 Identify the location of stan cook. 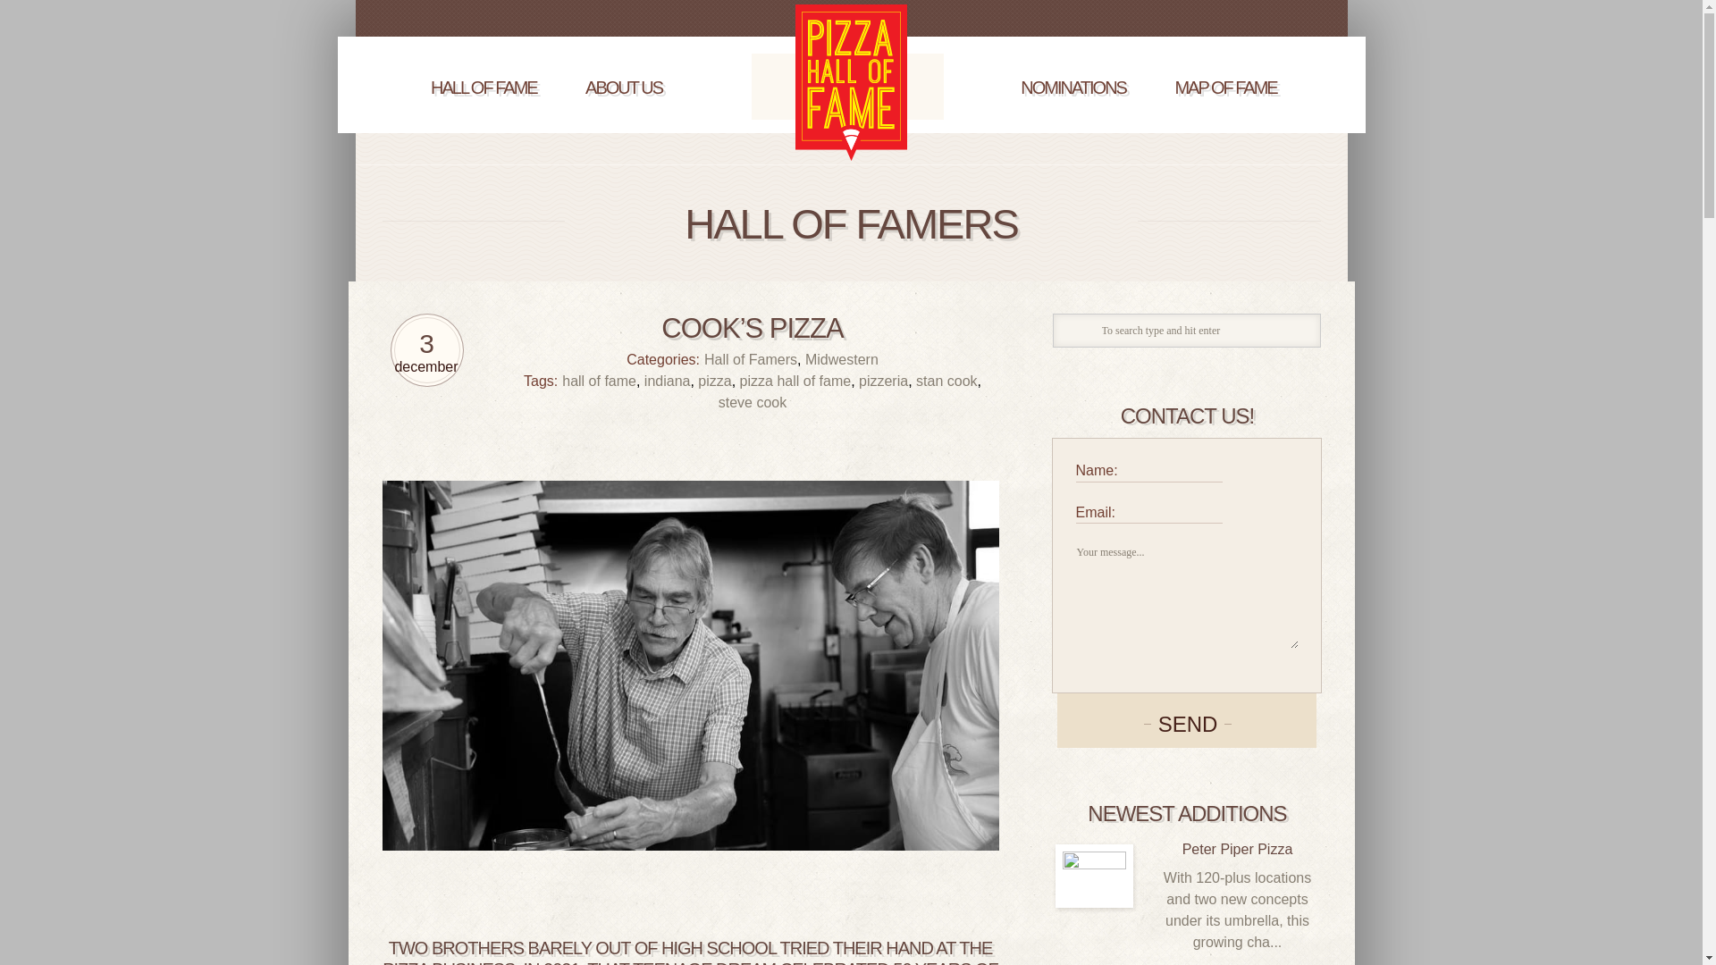
(946, 381).